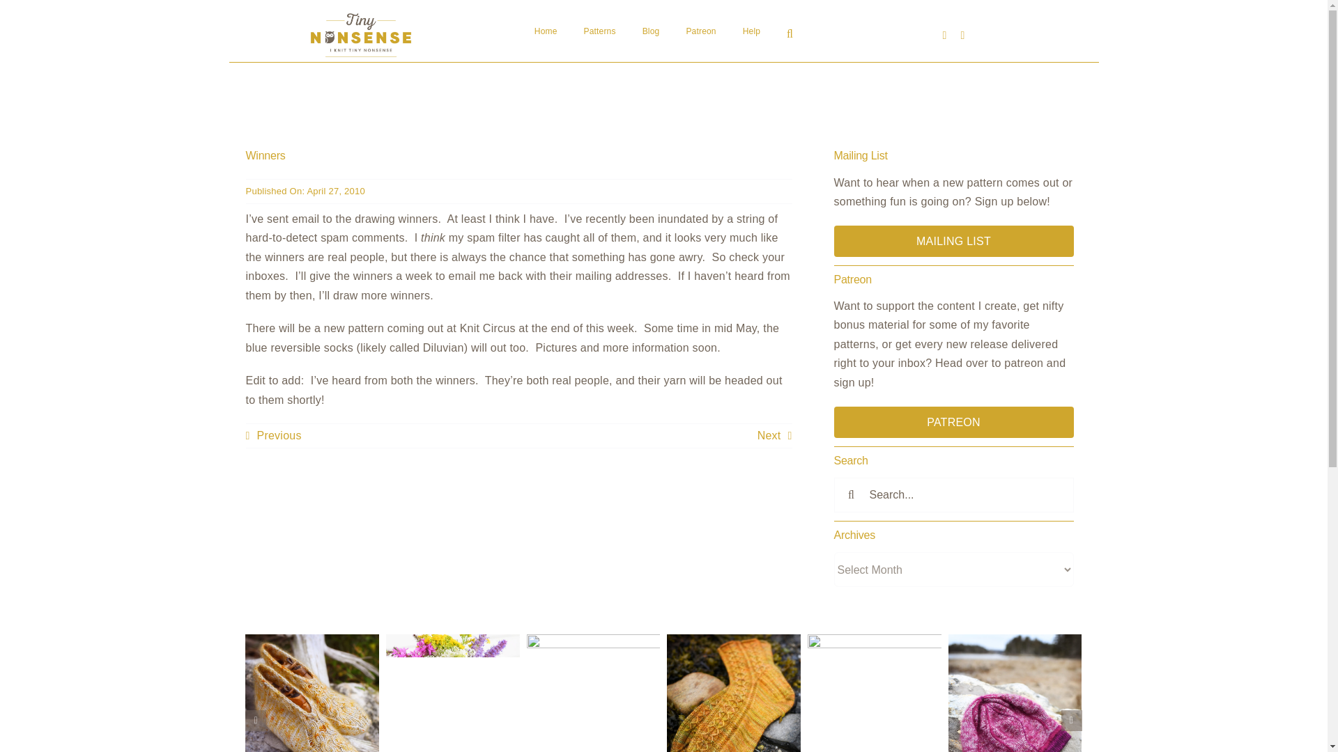 Image resolution: width=1338 pixels, height=752 pixels. What do you see at coordinates (953, 422) in the screenshot?
I see `PATREON` at bounding box center [953, 422].